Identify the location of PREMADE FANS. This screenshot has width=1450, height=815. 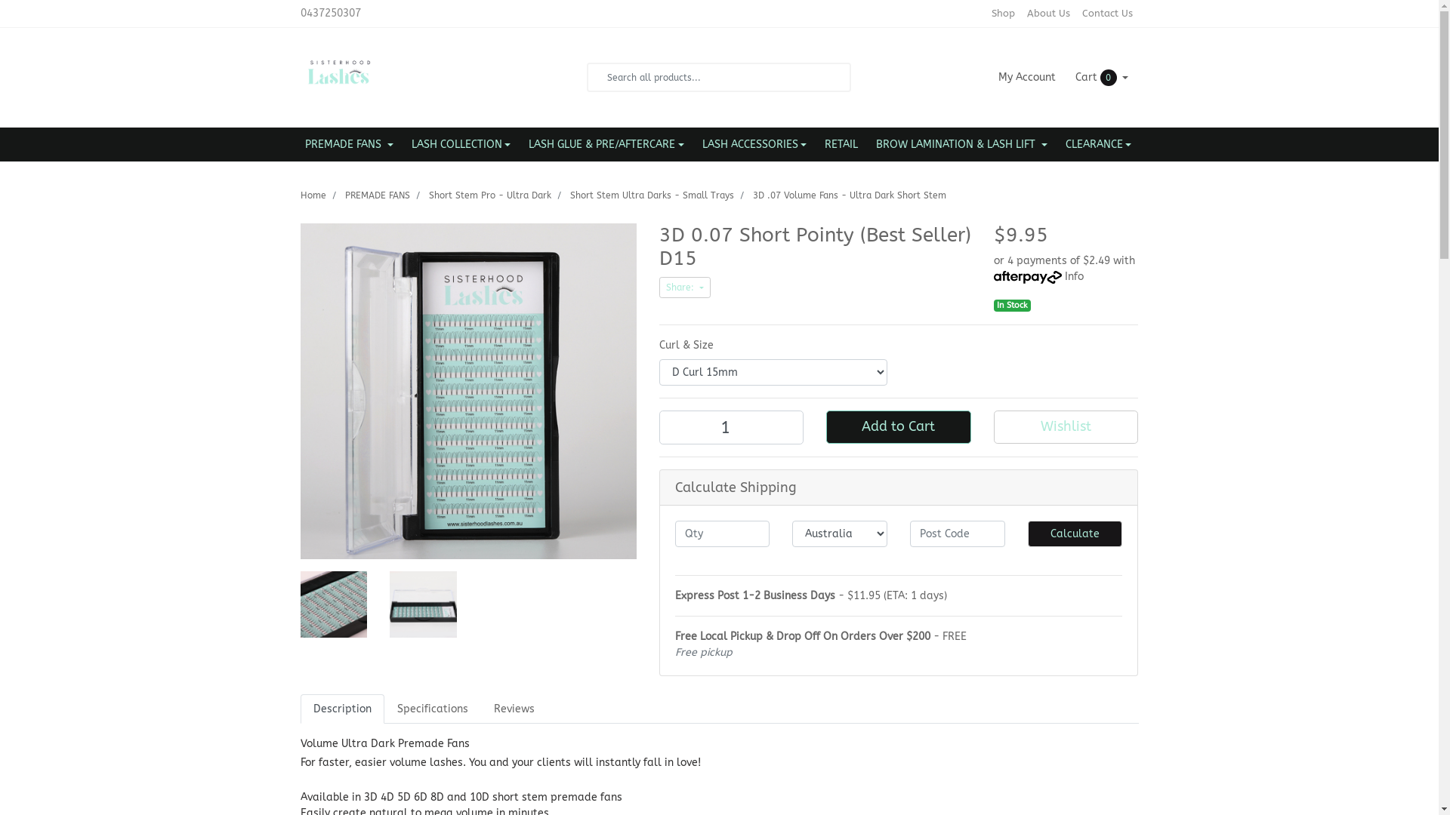
(349, 143).